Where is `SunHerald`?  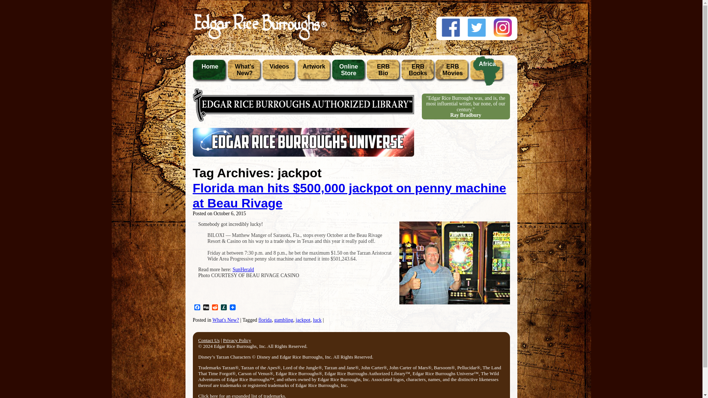
SunHerald is located at coordinates (197, 308).